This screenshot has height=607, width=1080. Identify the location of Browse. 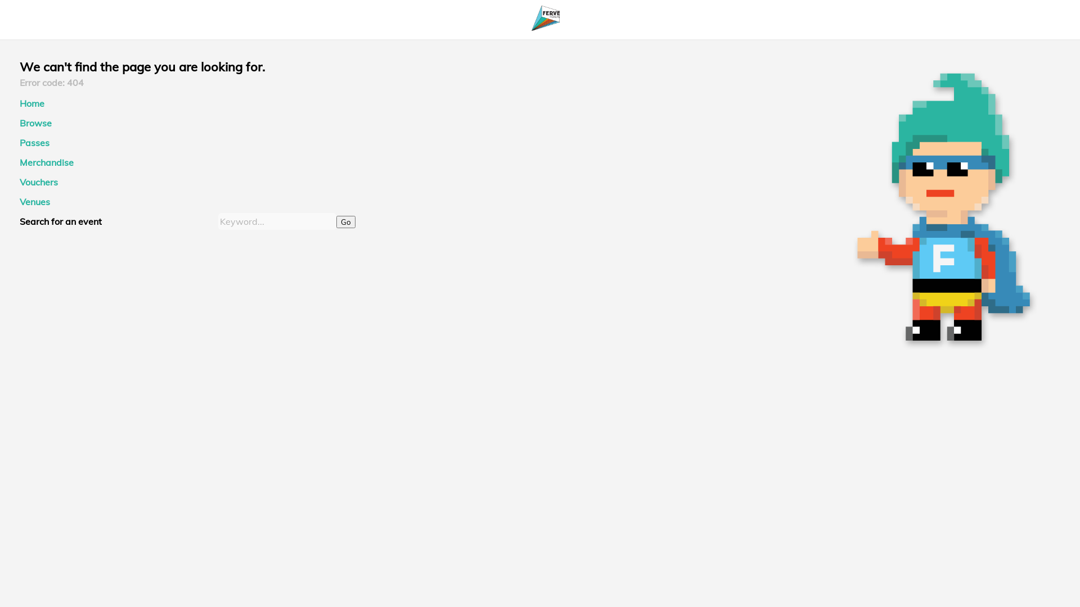
(36, 123).